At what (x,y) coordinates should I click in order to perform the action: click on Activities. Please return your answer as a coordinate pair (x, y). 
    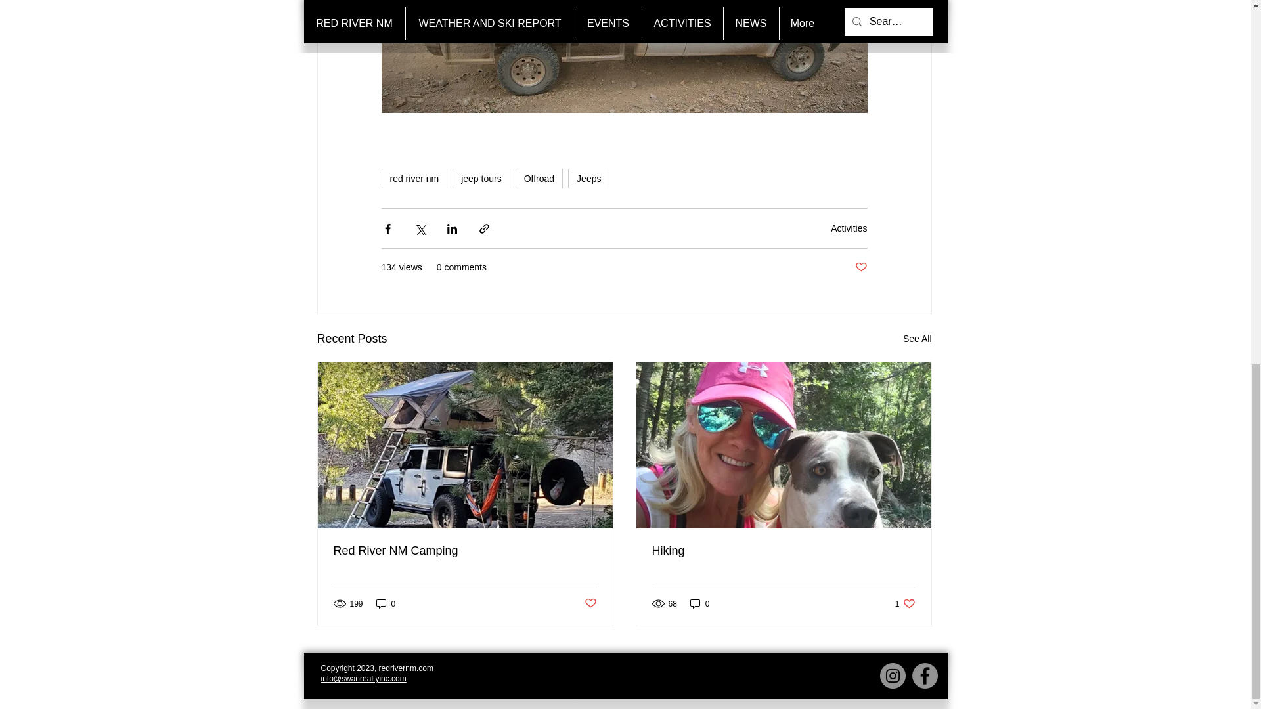
    Looking at the image, I should click on (860, 267).